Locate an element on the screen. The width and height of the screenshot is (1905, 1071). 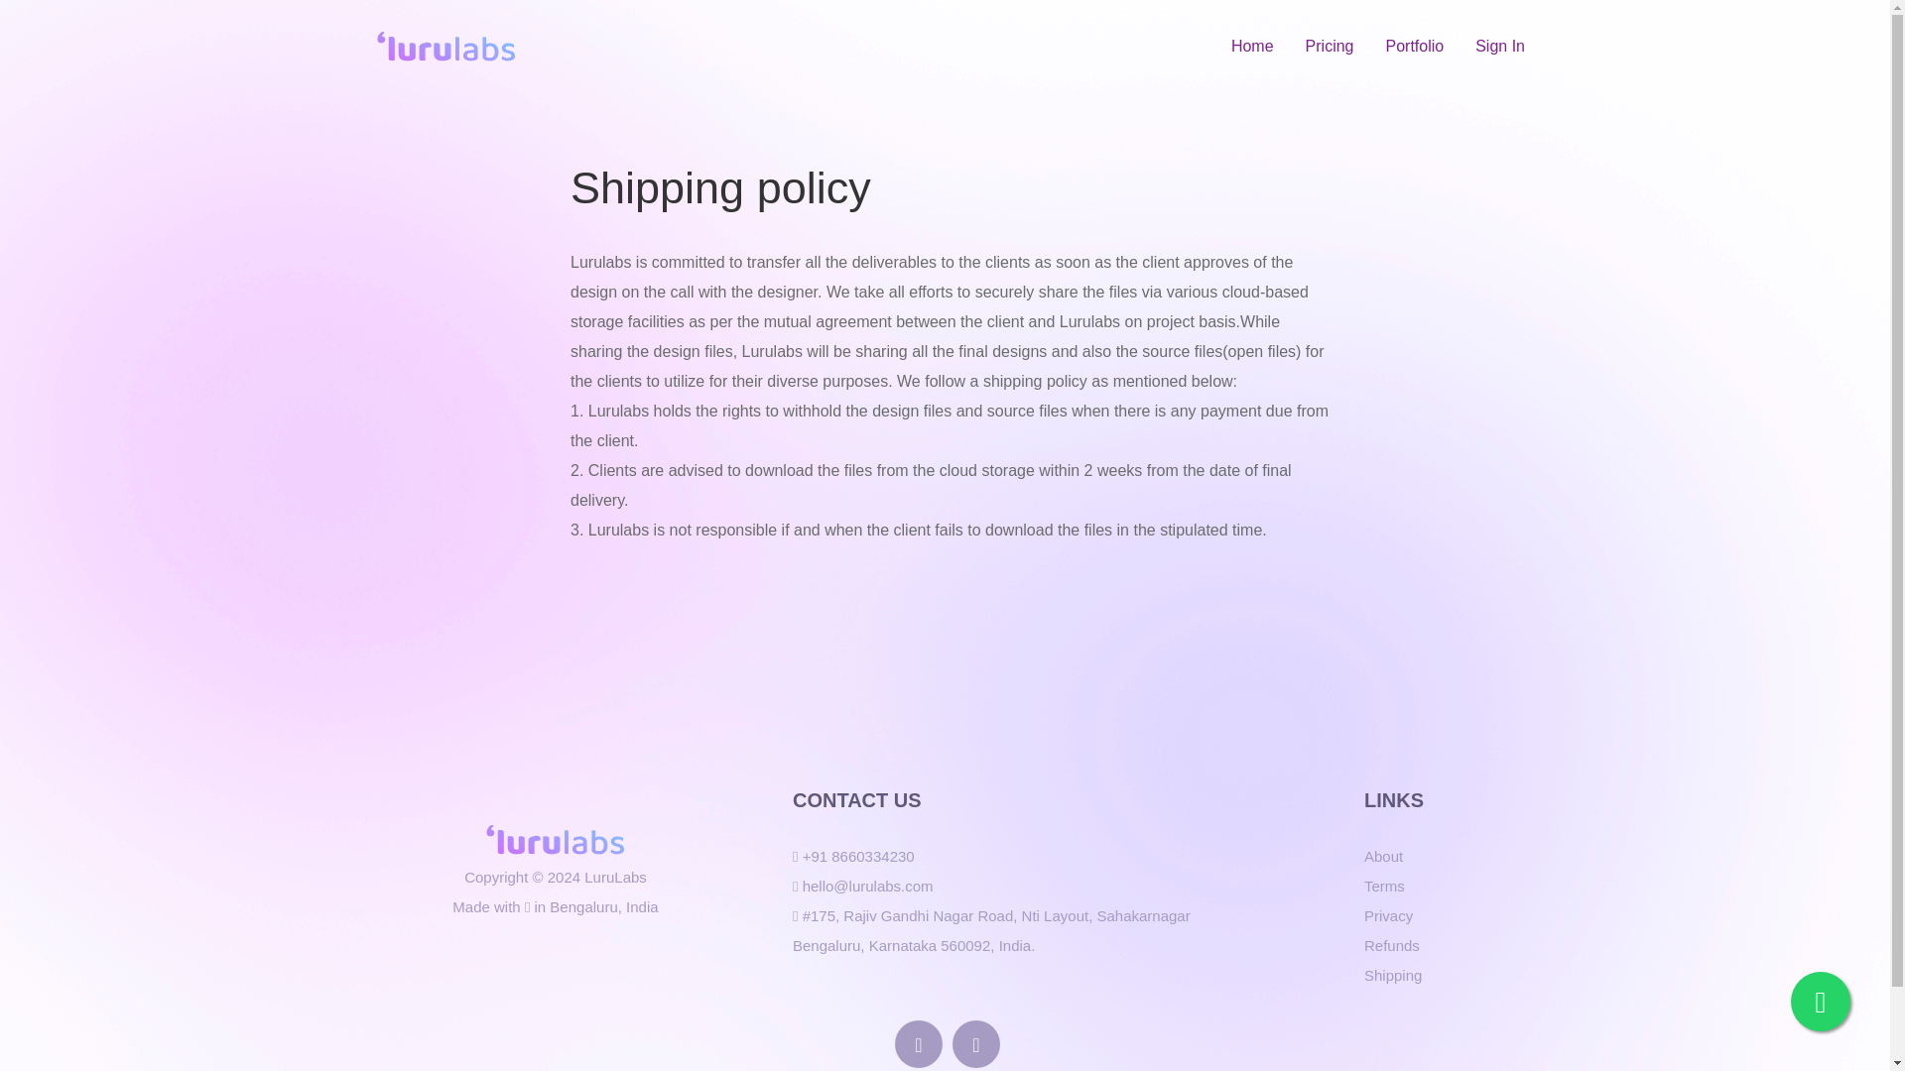
Privacy is located at coordinates (1388, 916).